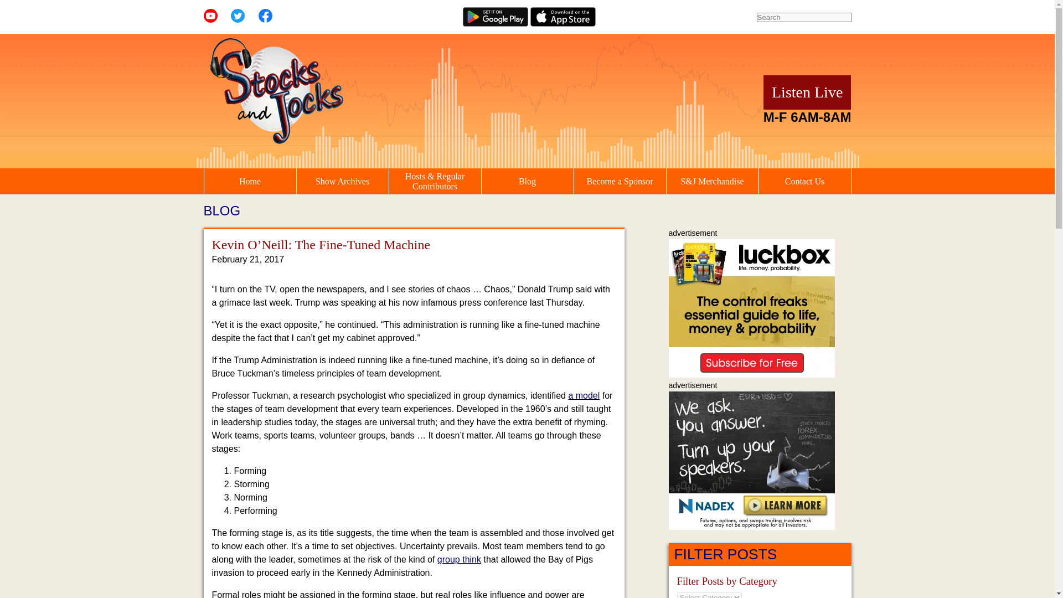 This screenshot has height=598, width=1063. What do you see at coordinates (249, 182) in the screenshot?
I see `Home` at bounding box center [249, 182].